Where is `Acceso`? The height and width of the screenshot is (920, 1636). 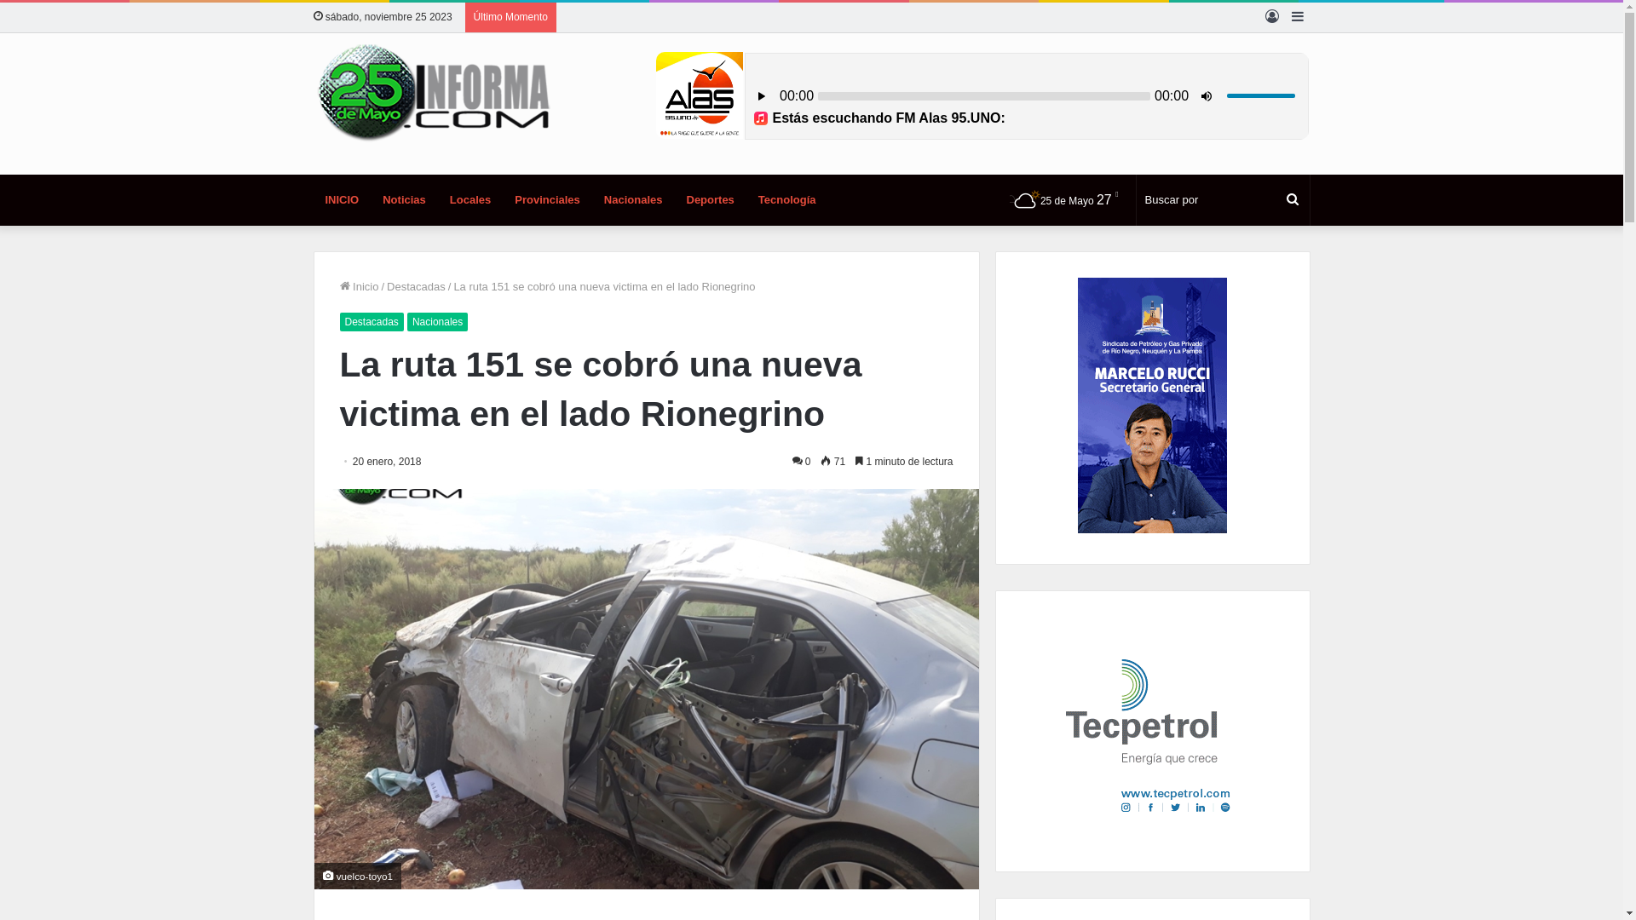
Acceso is located at coordinates (1272, 17).